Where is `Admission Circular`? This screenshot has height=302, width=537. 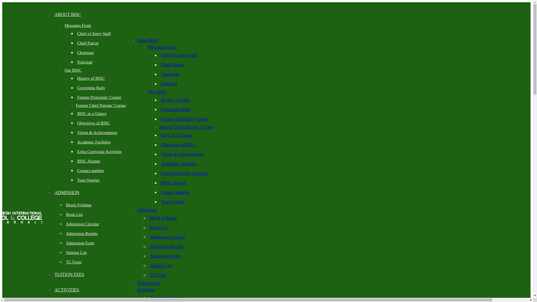
Admission Circular is located at coordinates (83, 224).